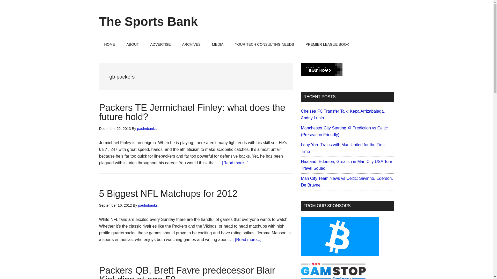 The image size is (497, 279). Describe the element at coordinates (168, 194) in the screenshot. I see `5 Biggest NFL Matchups for 2012` at that location.